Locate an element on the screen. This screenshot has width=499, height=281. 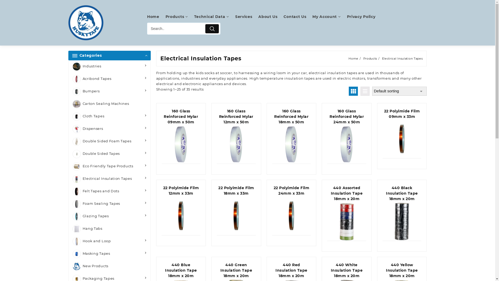
22 Polyimide Film 09mm x 33m is located at coordinates (402, 134).